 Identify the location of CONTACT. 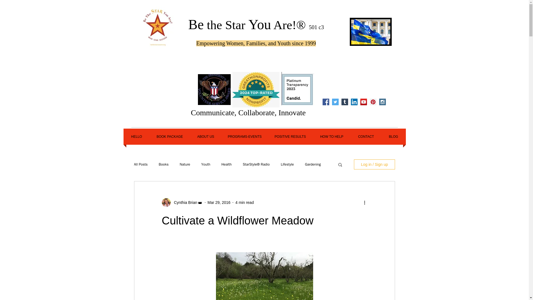
(366, 137).